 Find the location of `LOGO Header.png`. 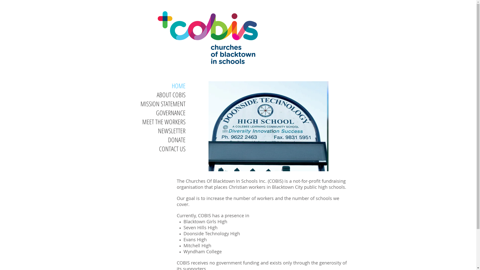

LOGO Header.png is located at coordinates (209, 37).